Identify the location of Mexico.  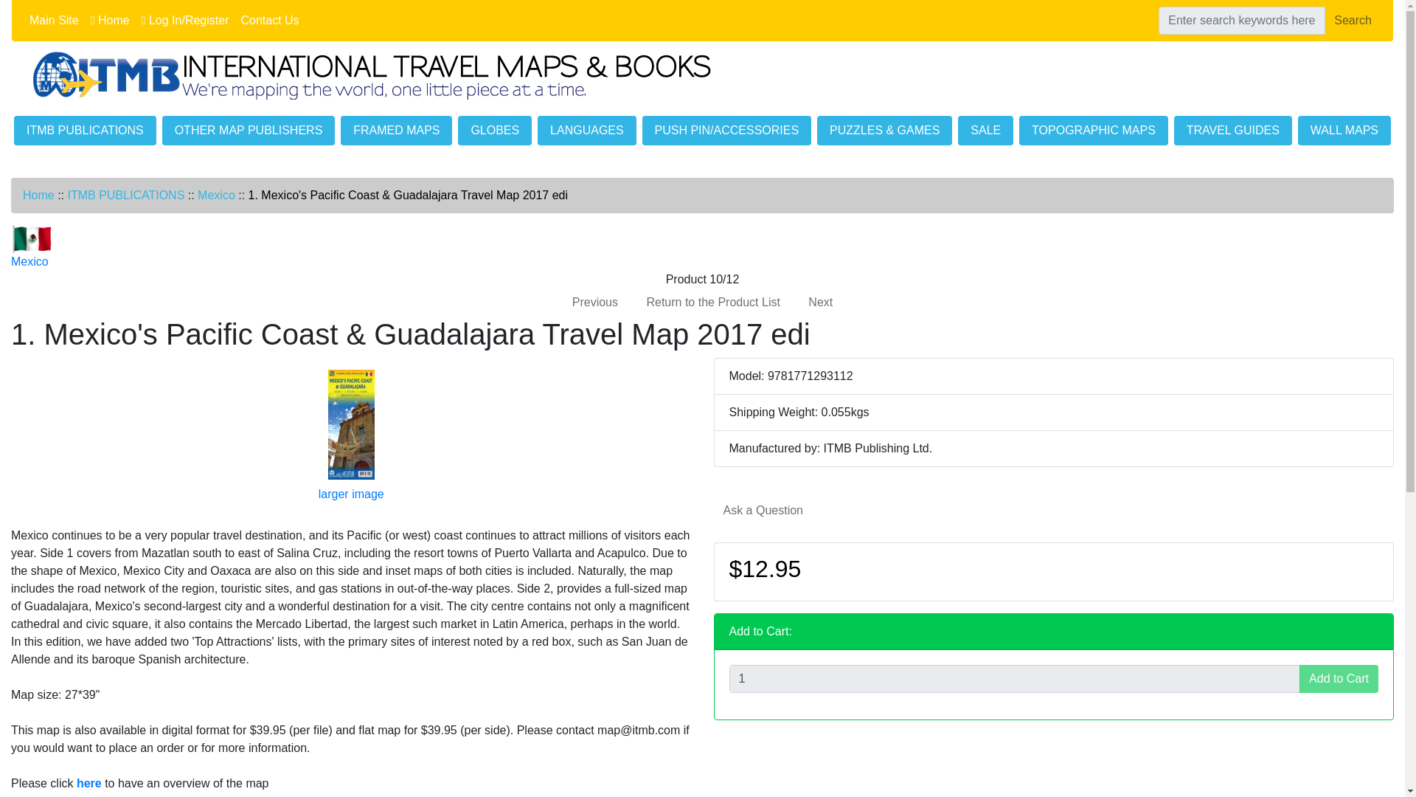
(216, 195).